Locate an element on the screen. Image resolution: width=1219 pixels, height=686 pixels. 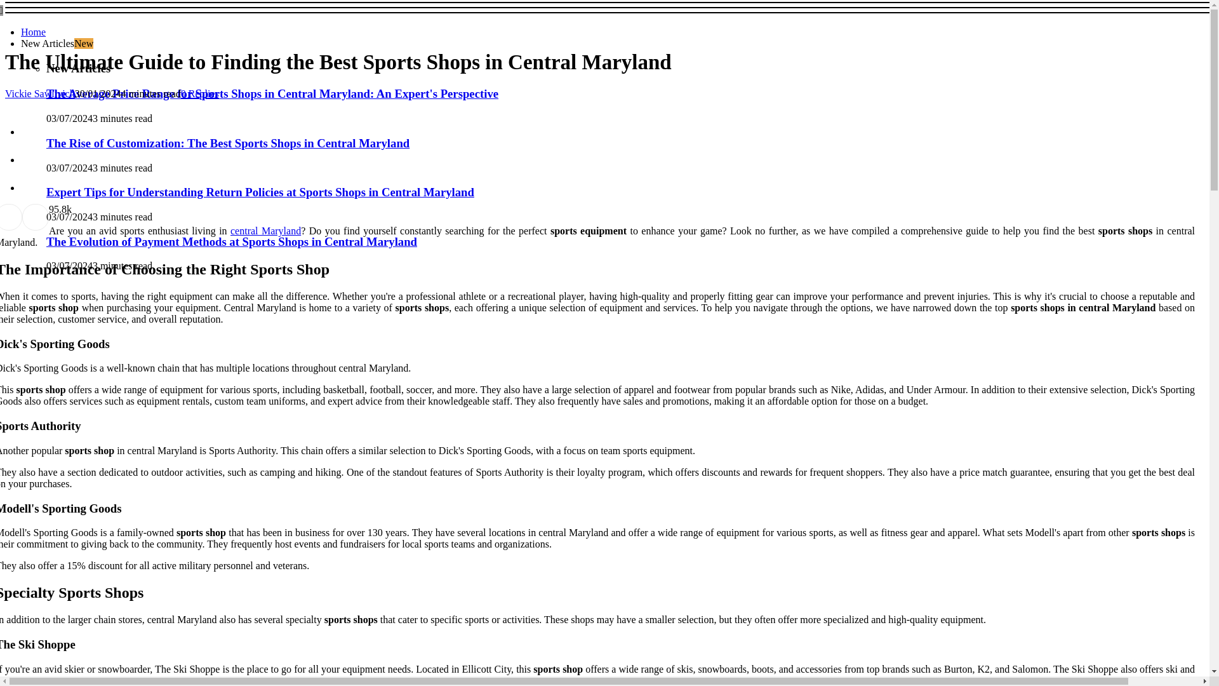
9 is located at coordinates (51, 209).